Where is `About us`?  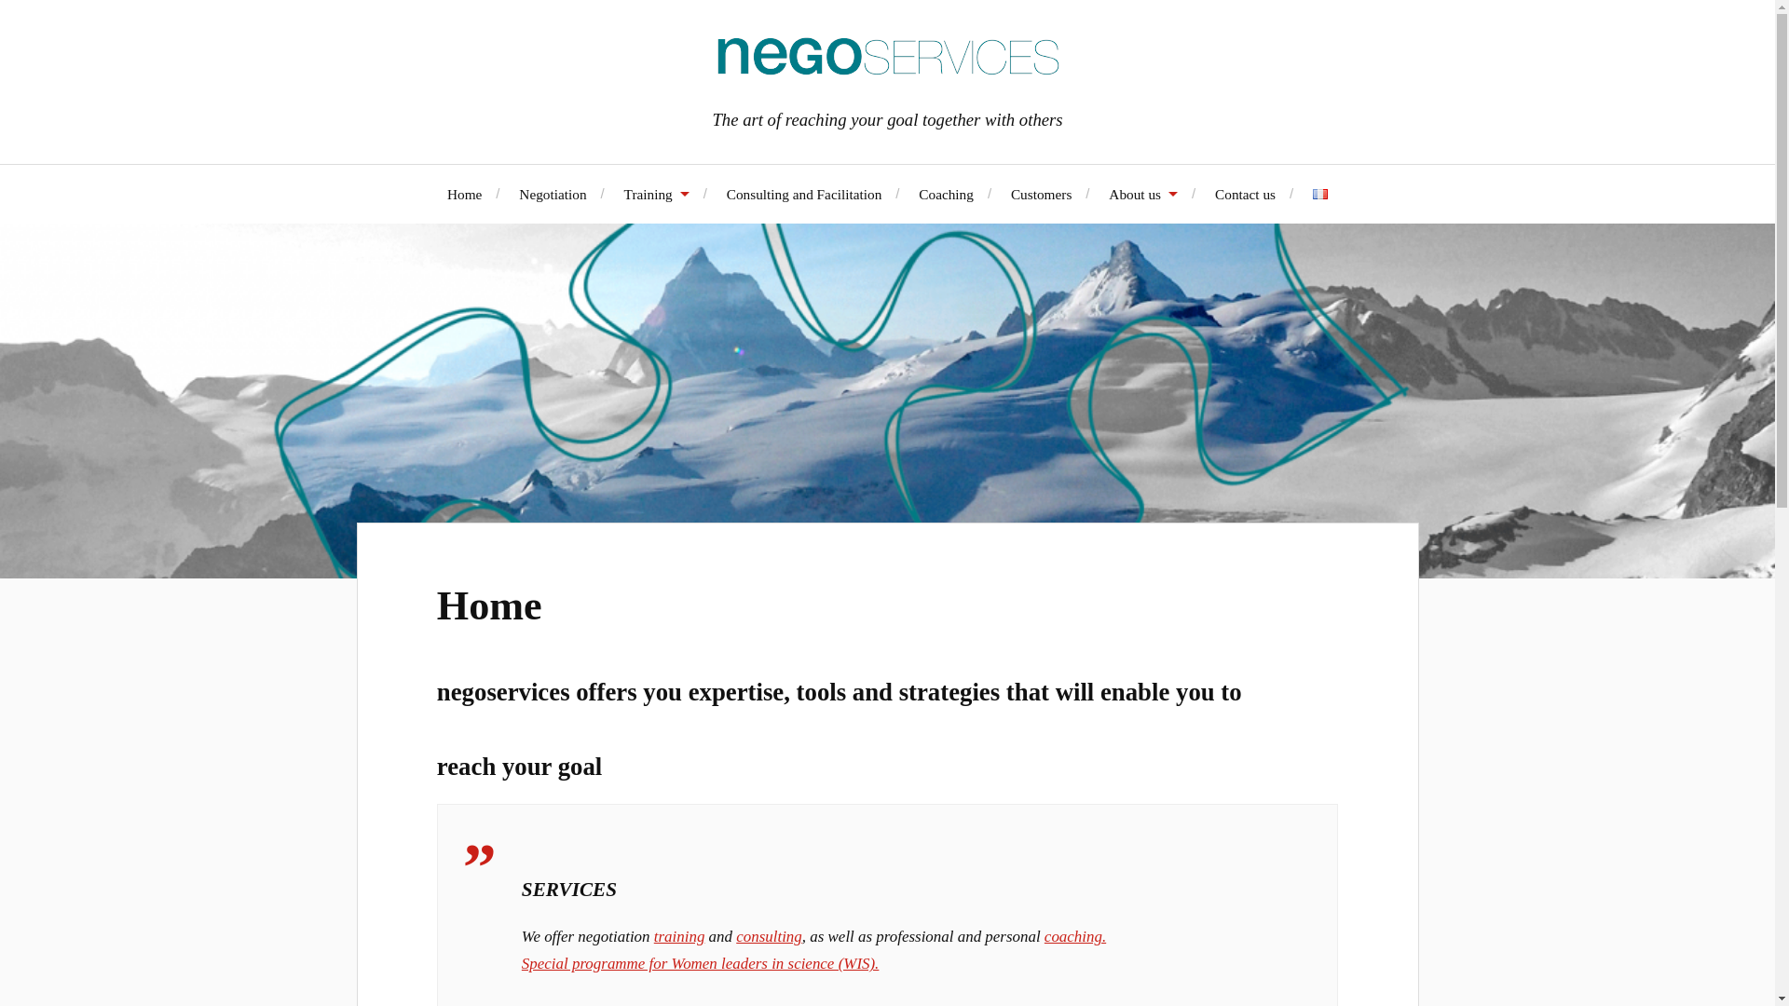 About us is located at coordinates (1142, 193).